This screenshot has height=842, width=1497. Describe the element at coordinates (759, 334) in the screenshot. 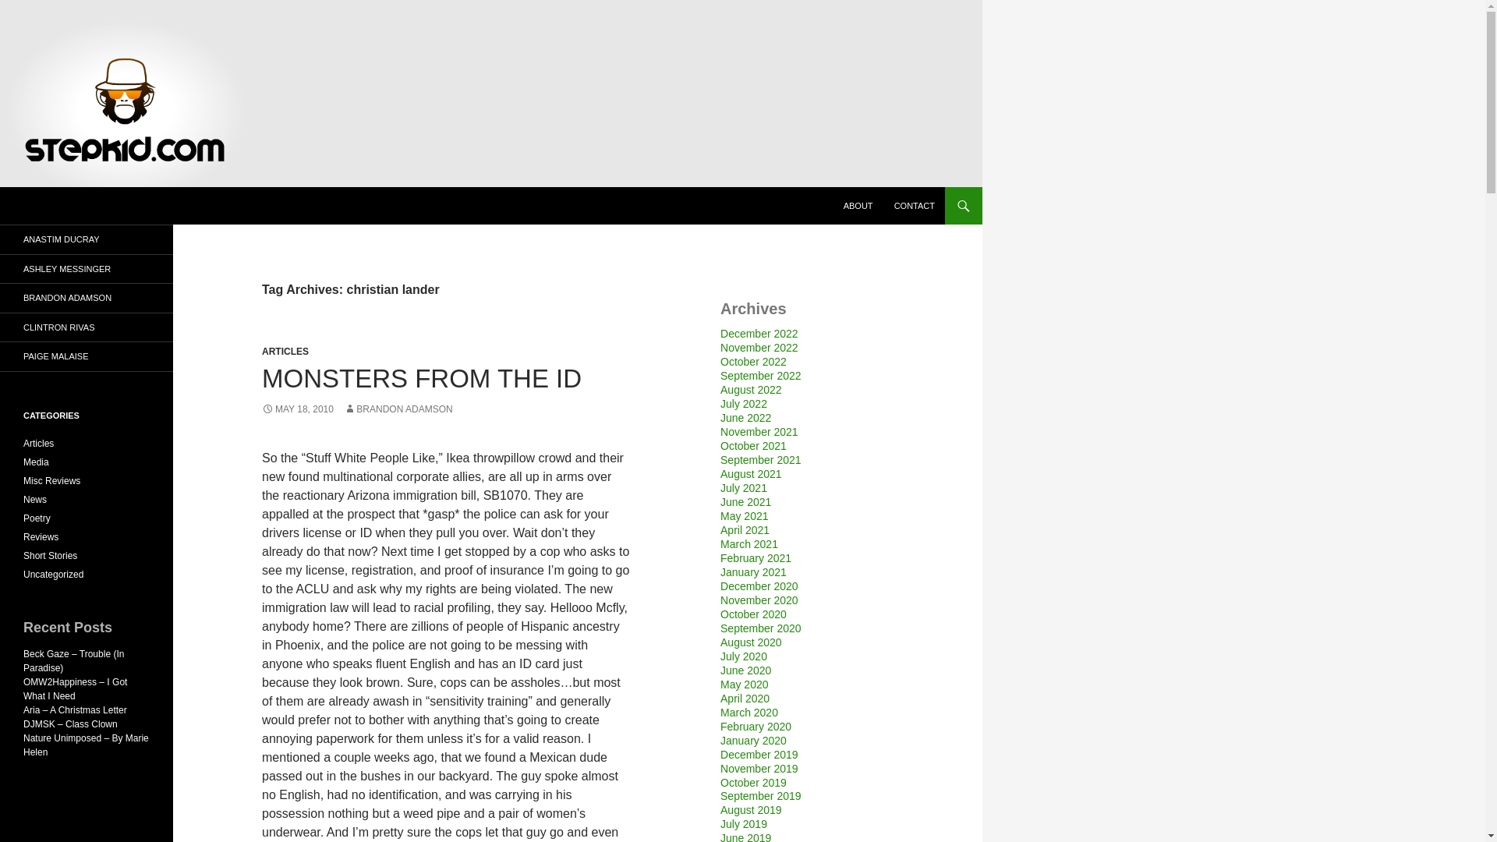

I see `December 2022` at that location.